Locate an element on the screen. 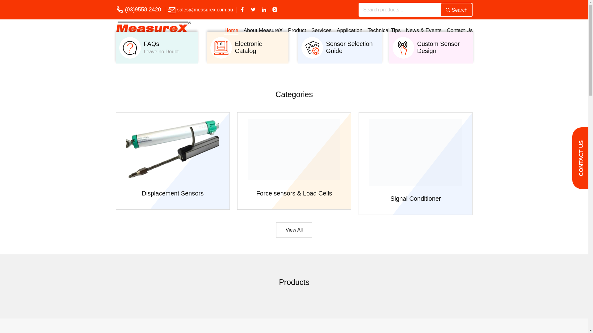  Electronic Catalog is located at coordinates (259, 51).